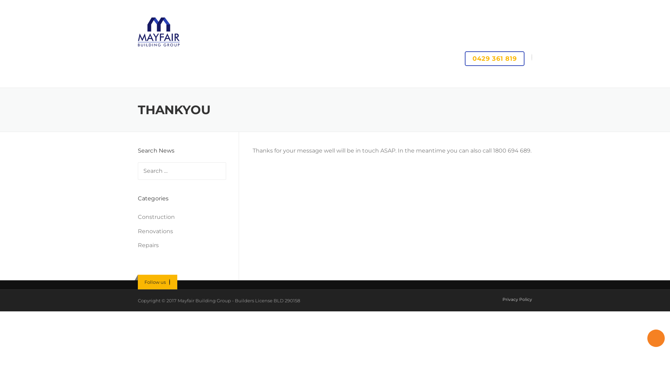  What do you see at coordinates (467, 79) in the screenshot?
I see `Blog` at bounding box center [467, 79].